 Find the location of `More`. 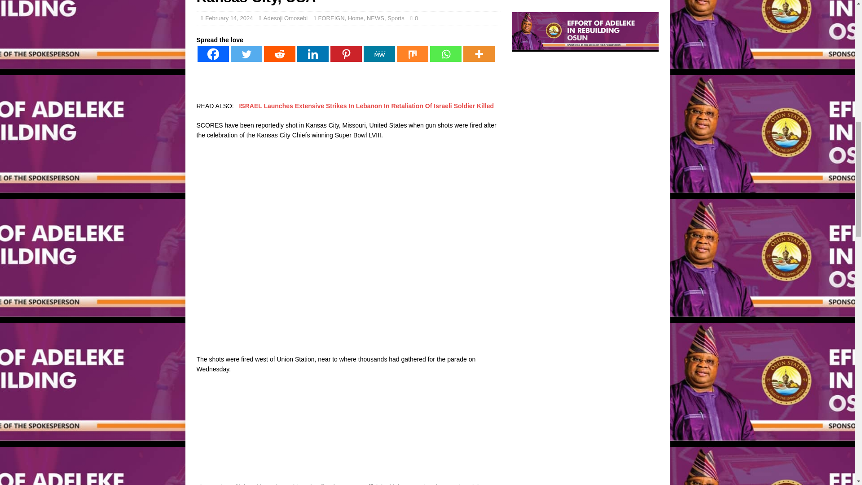

More is located at coordinates (479, 54).